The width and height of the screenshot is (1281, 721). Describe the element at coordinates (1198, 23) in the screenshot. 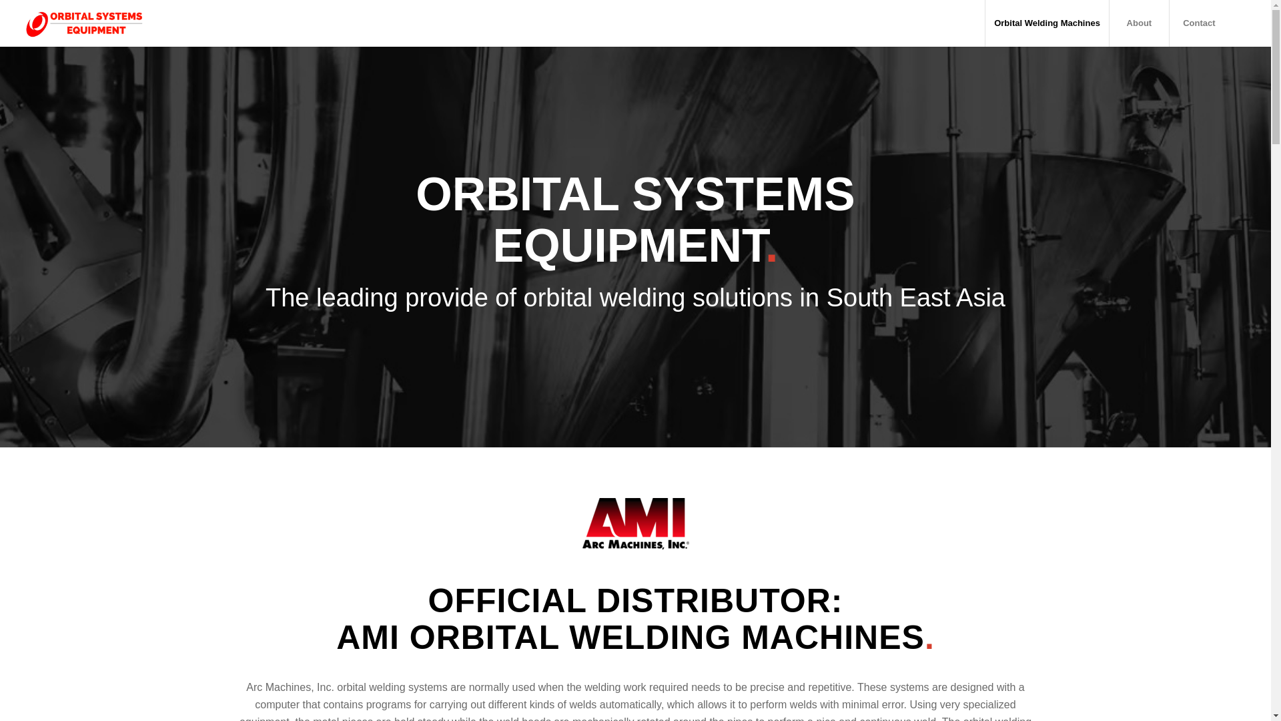

I see `Contact` at that location.